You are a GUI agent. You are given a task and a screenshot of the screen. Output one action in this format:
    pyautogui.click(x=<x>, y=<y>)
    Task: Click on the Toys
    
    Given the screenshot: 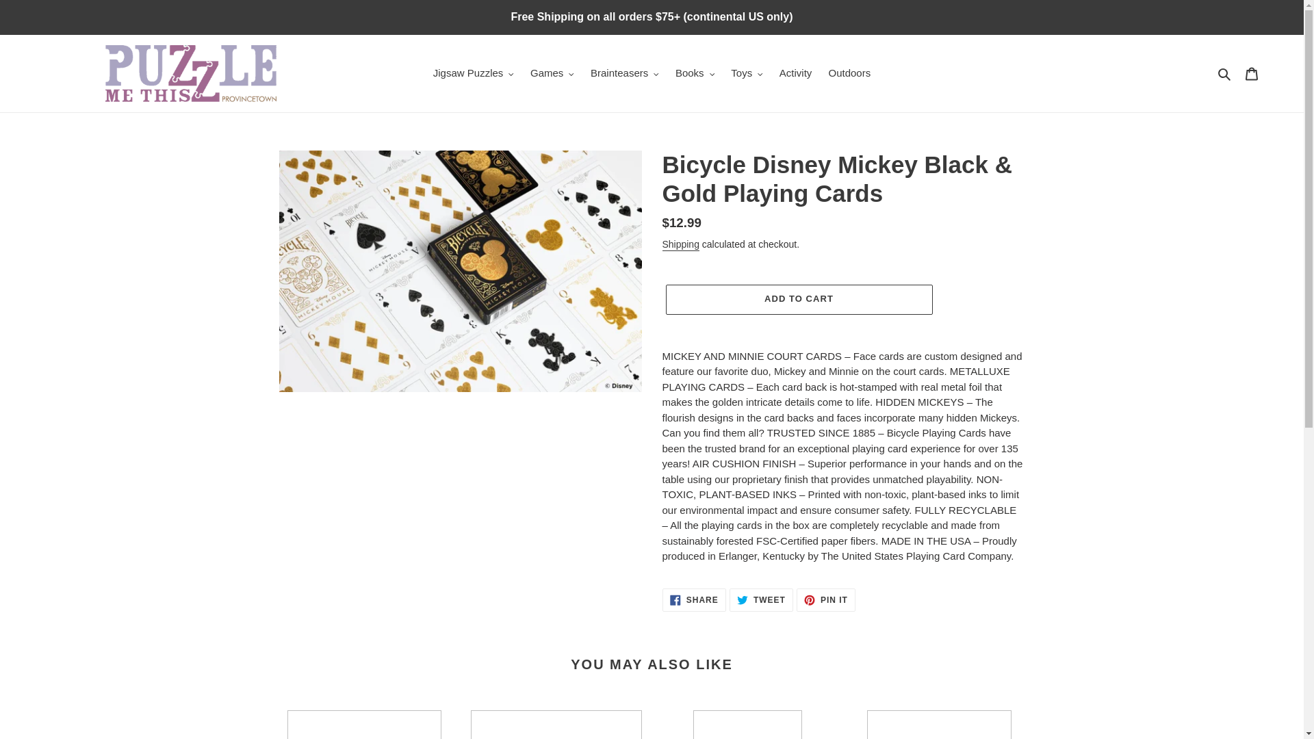 What is the action you would take?
    pyautogui.click(x=746, y=73)
    